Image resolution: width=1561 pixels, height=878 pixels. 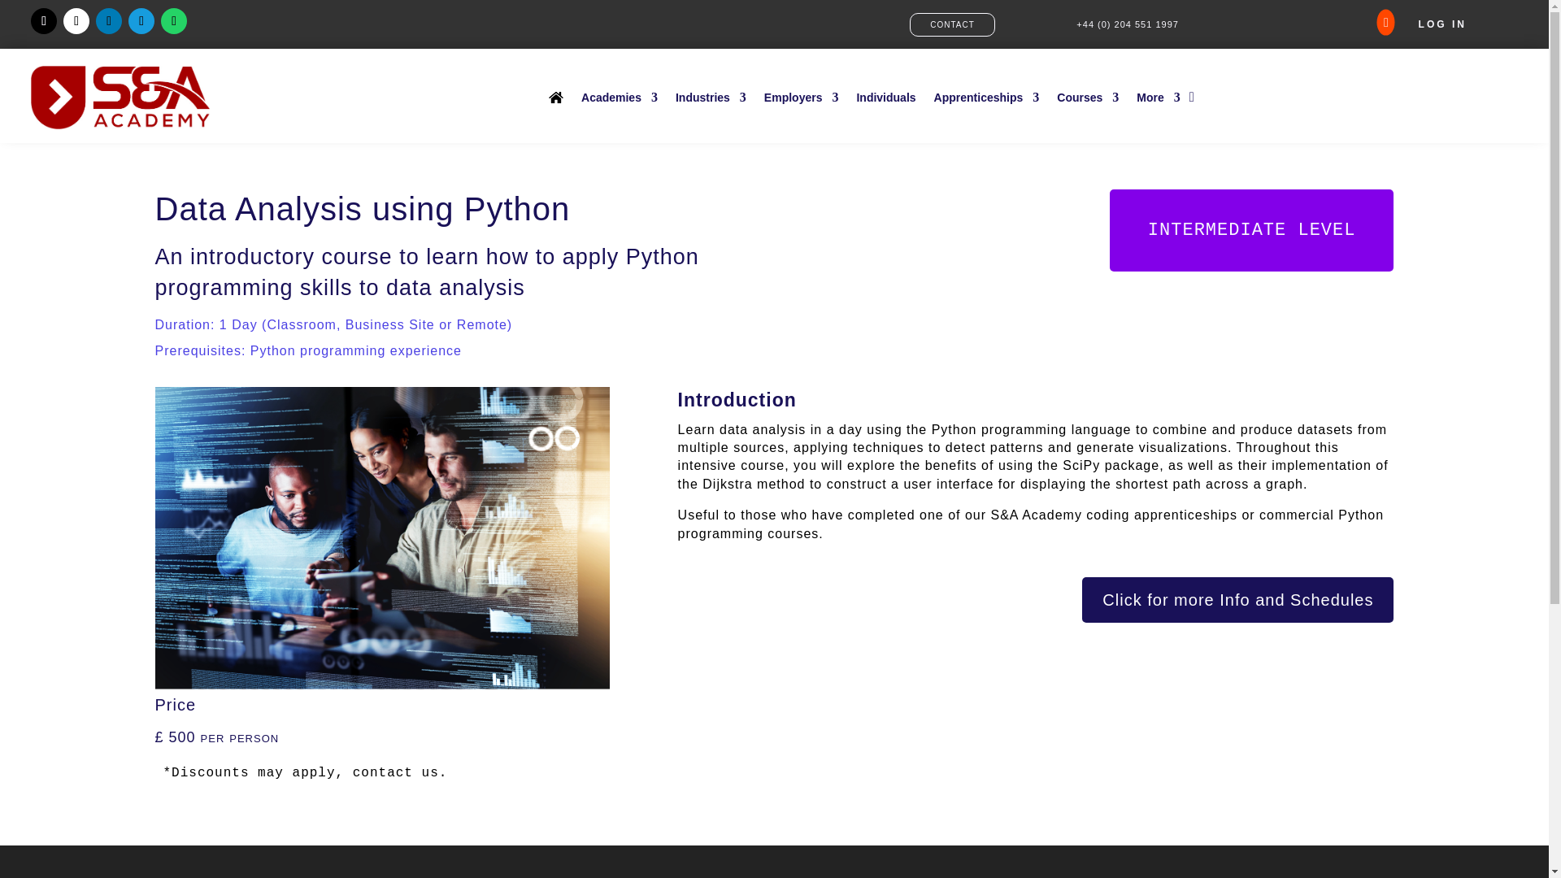 What do you see at coordinates (174, 21) in the screenshot?
I see `Follow on WhatsApp` at bounding box center [174, 21].